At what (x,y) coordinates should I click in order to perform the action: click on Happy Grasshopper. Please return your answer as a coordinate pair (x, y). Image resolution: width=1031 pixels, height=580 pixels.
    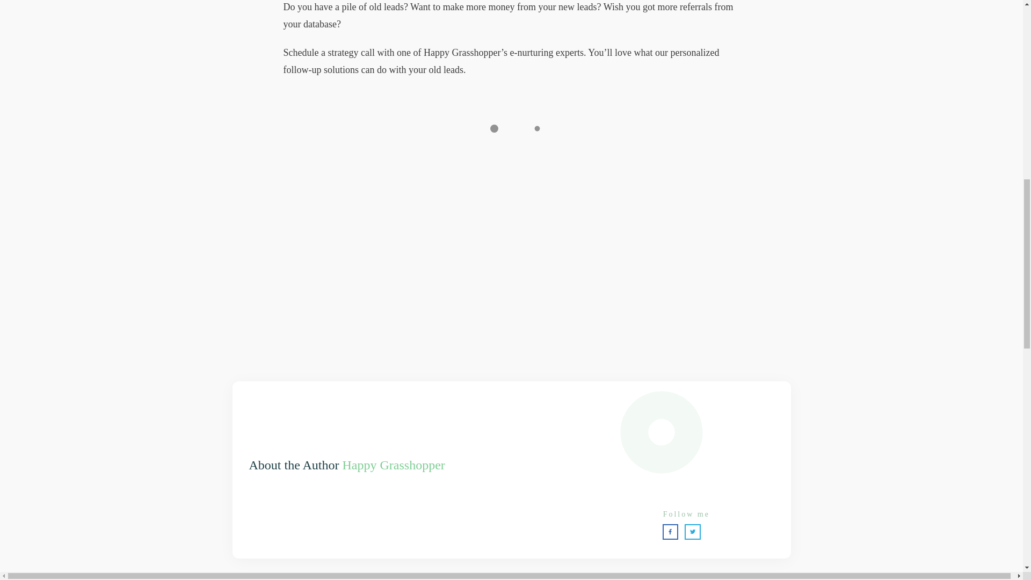
    Looking at the image, I should click on (394, 465).